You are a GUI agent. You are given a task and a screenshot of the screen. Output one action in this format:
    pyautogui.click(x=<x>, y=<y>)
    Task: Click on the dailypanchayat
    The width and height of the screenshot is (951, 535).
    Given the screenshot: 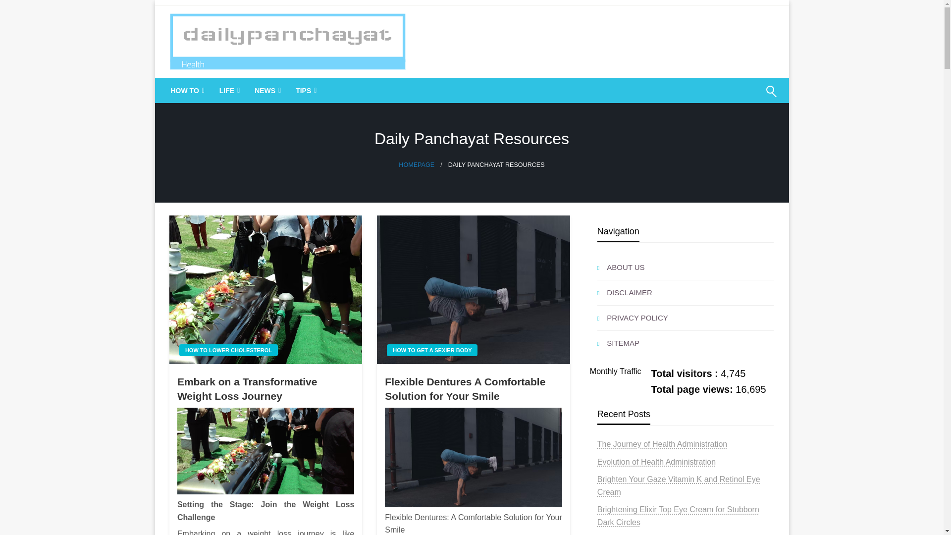 What is the action you would take?
    pyautogui.click(x=233, y=90)
    